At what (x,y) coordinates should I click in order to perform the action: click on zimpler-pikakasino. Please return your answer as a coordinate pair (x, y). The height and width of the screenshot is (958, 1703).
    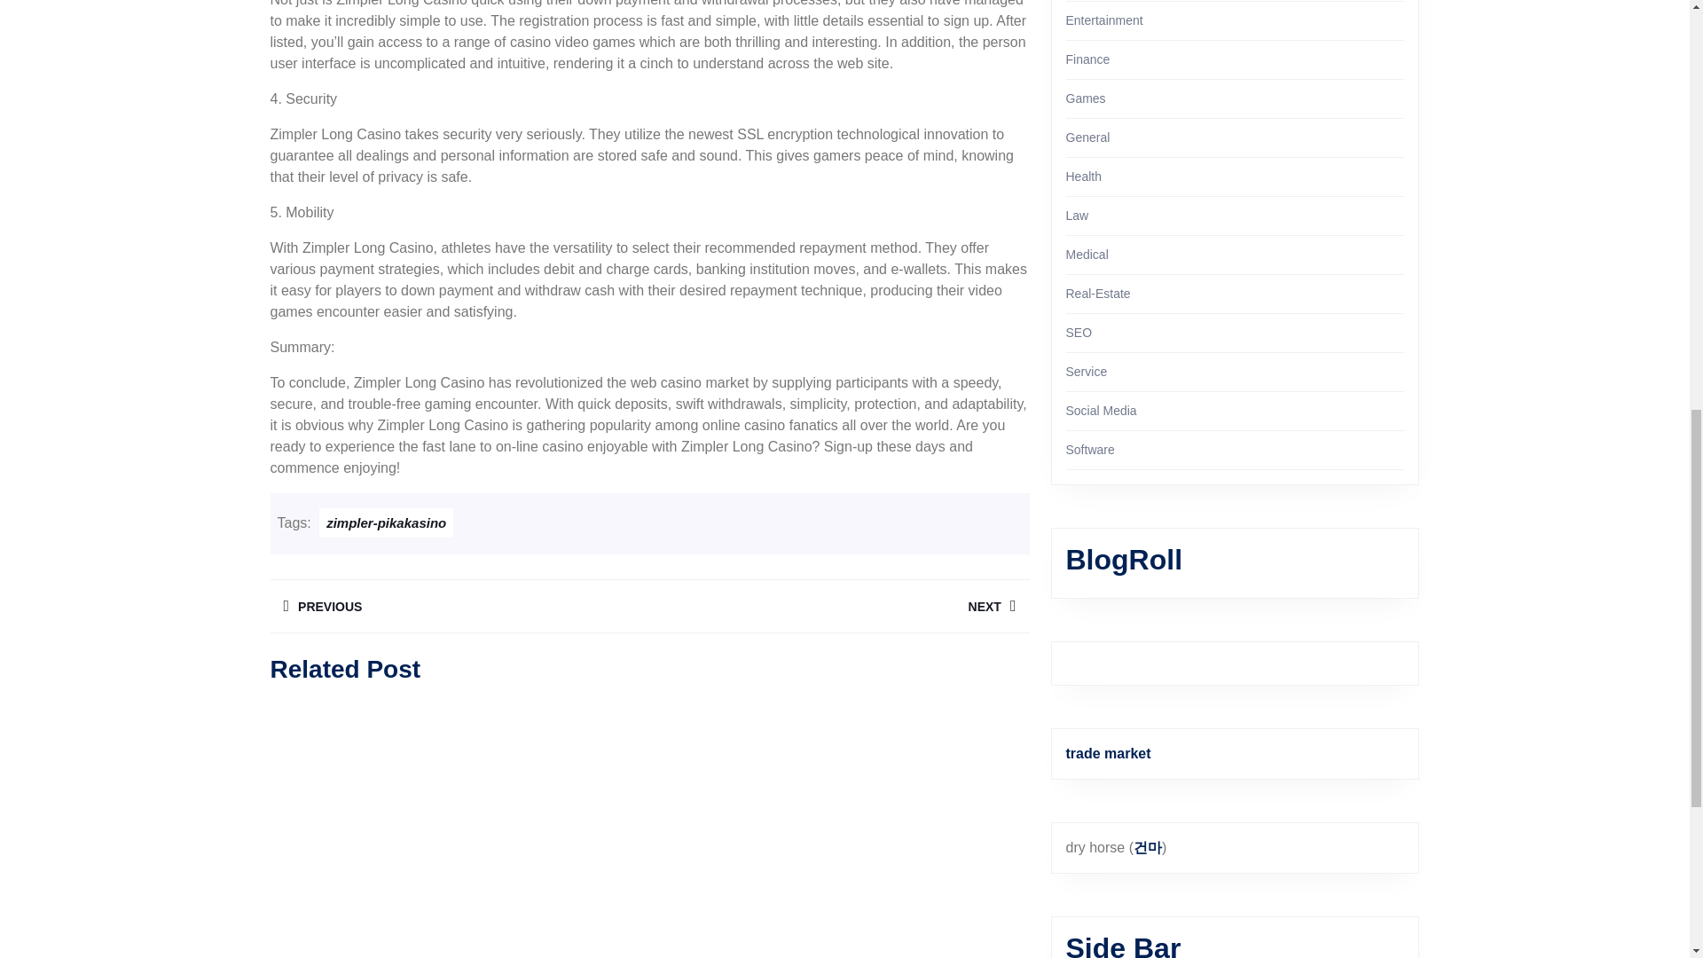
    Looking at the image, I should click on (1086, 98).